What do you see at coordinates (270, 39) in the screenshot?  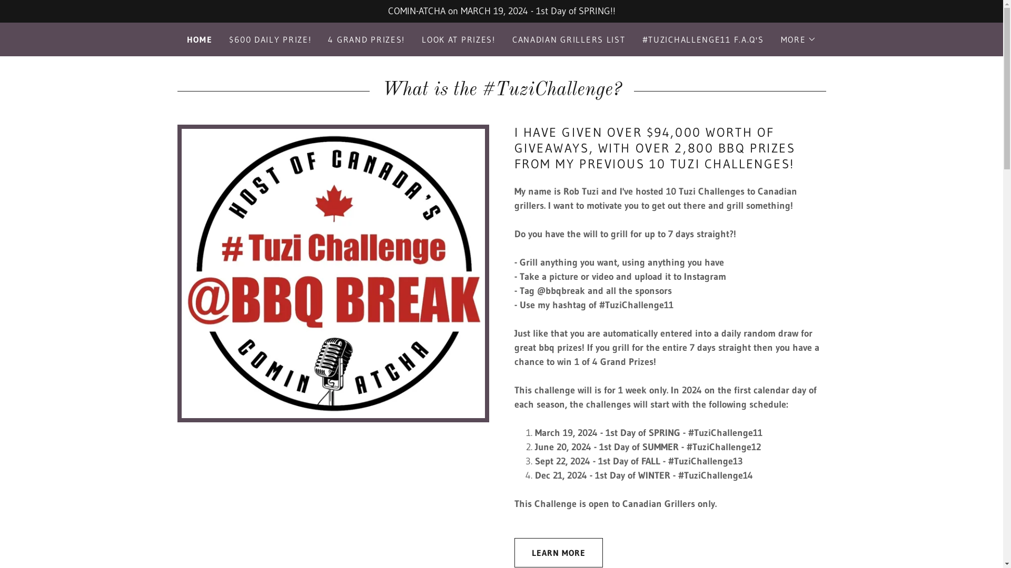 I see `$600 DAILY PRIZE!` at bounding box center [270, 39].